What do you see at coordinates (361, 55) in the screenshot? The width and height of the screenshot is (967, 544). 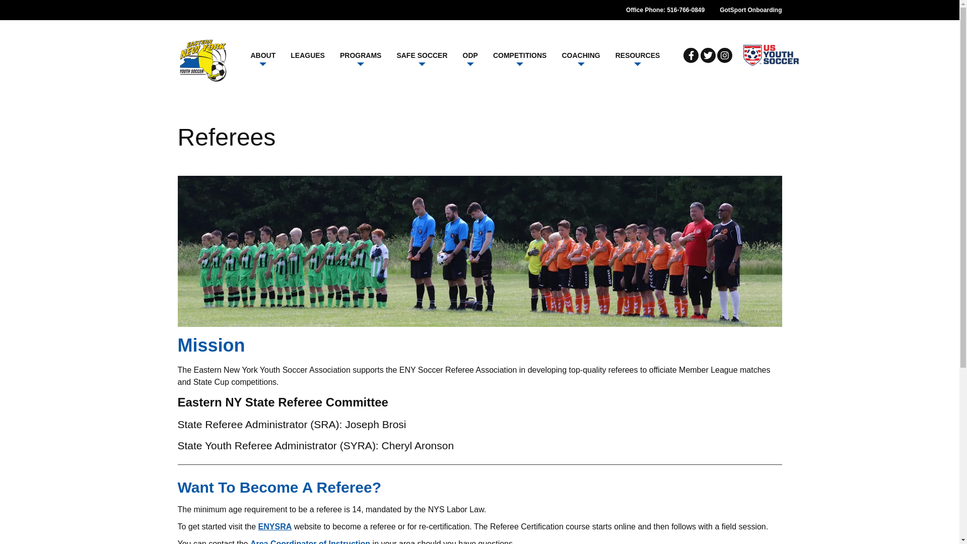 I see `PROGRAMS` at bounding box center [361, 55].